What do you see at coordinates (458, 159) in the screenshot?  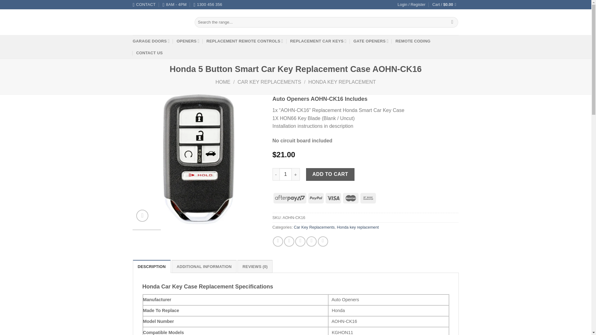 I see `Honda Car Key Remote Replacement AOHN-CK16 4` at bounding box center [458, 159].